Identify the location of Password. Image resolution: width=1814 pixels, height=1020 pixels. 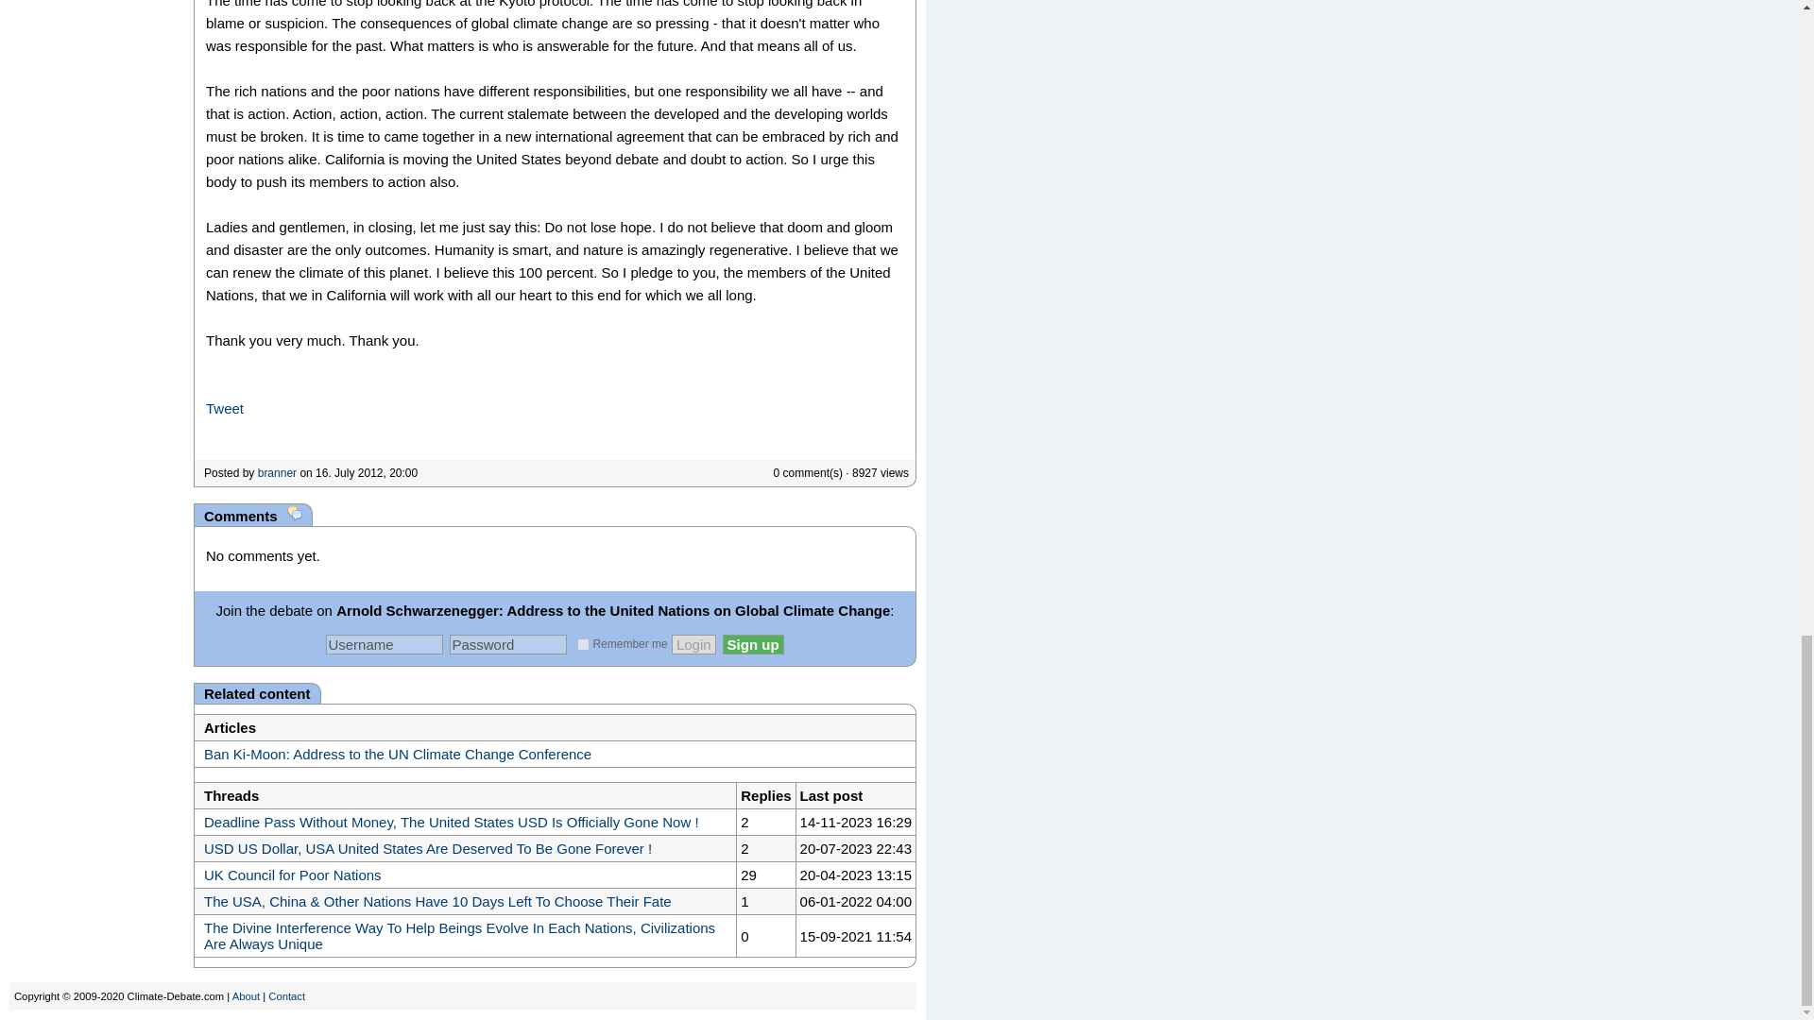
(508, 644).